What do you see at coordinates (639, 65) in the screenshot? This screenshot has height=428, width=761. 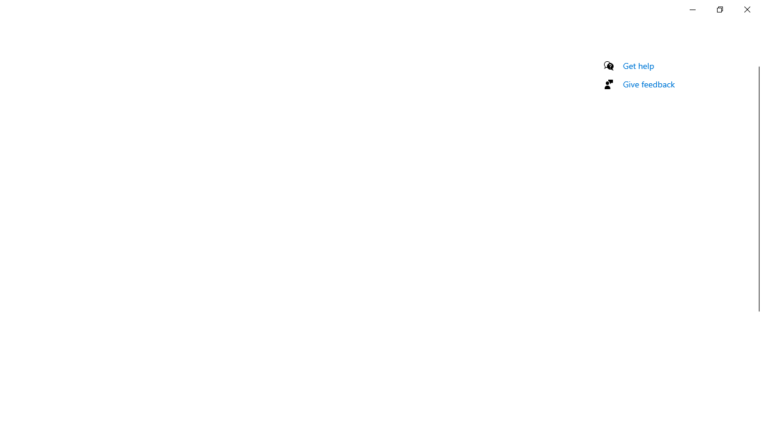 I see `Get help` at bounding box center [639, 65].